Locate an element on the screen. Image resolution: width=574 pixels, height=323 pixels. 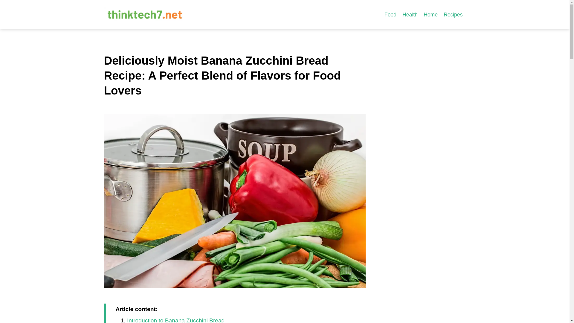
Recipes is located at coordinates (453, 14).